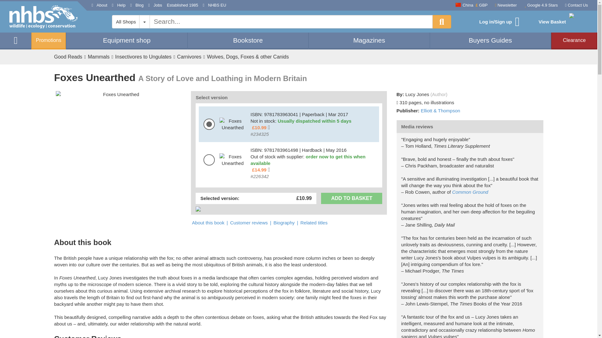  I want to click on Help, so click(119, 5).